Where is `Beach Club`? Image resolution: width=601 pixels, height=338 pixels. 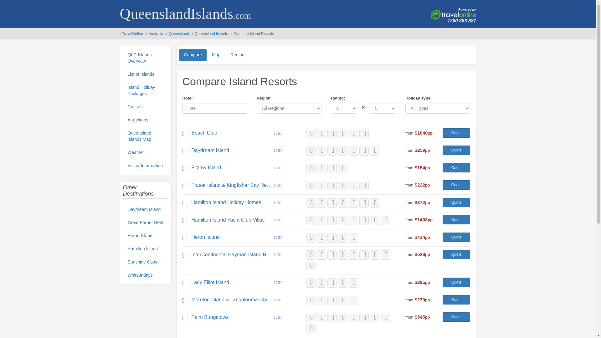 Beach Club is located at coordinates (232, 133).